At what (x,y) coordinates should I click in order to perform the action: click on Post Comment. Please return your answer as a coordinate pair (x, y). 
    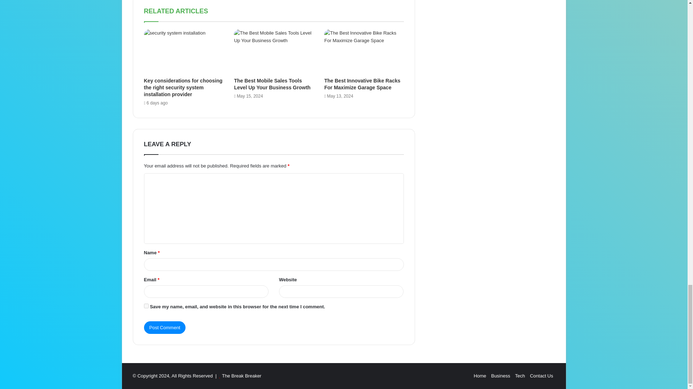
    Looking at the image, I should click on (165, 327).